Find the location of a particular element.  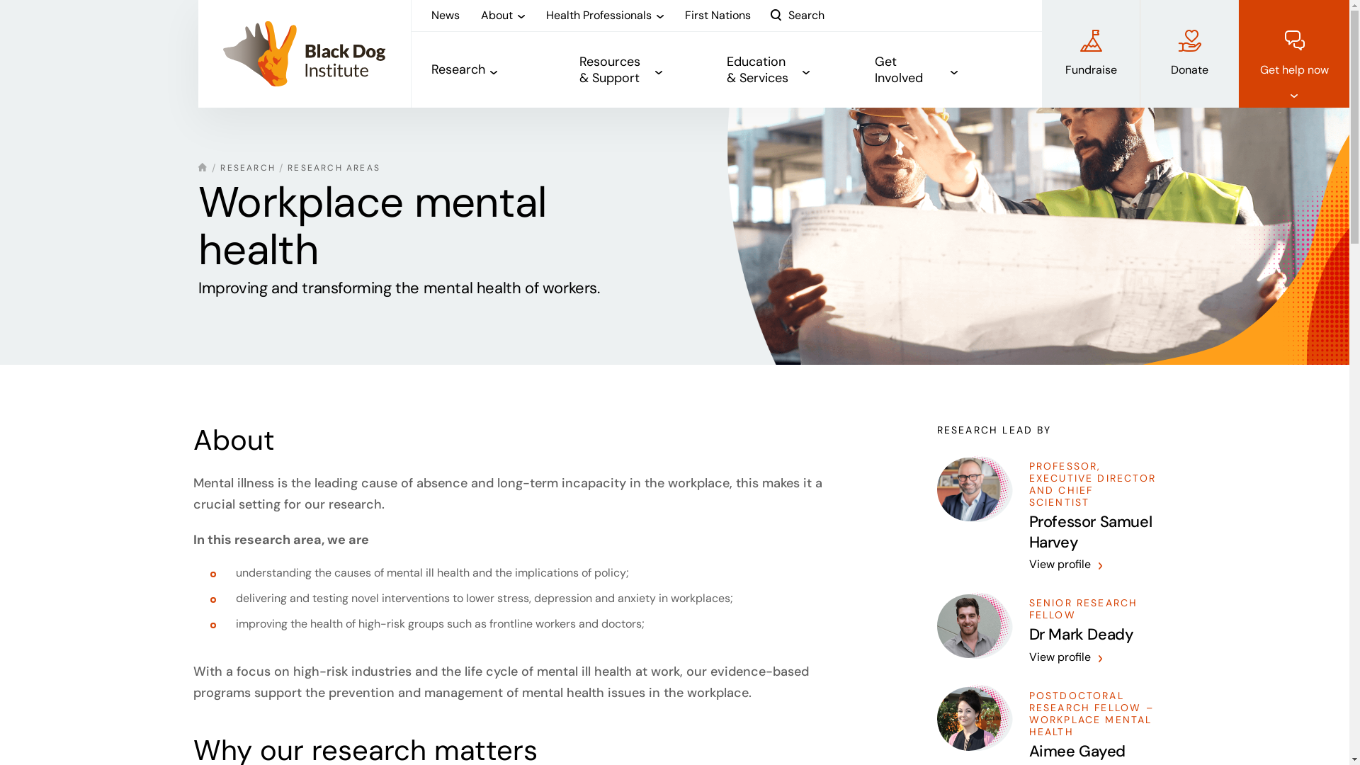

Get help now is located at coordinates (1294, 54).